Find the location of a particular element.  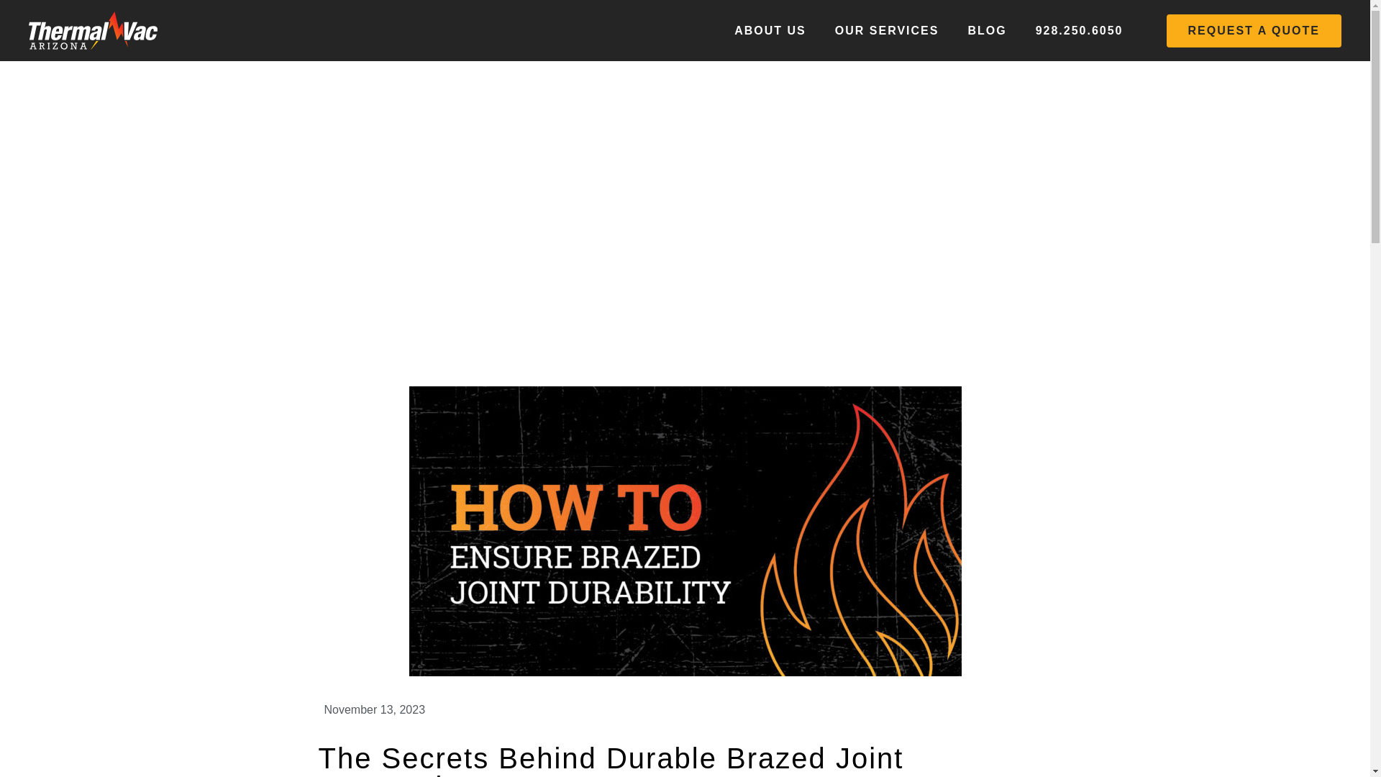

928.250.6050 is located at coordinates (1080, 30).